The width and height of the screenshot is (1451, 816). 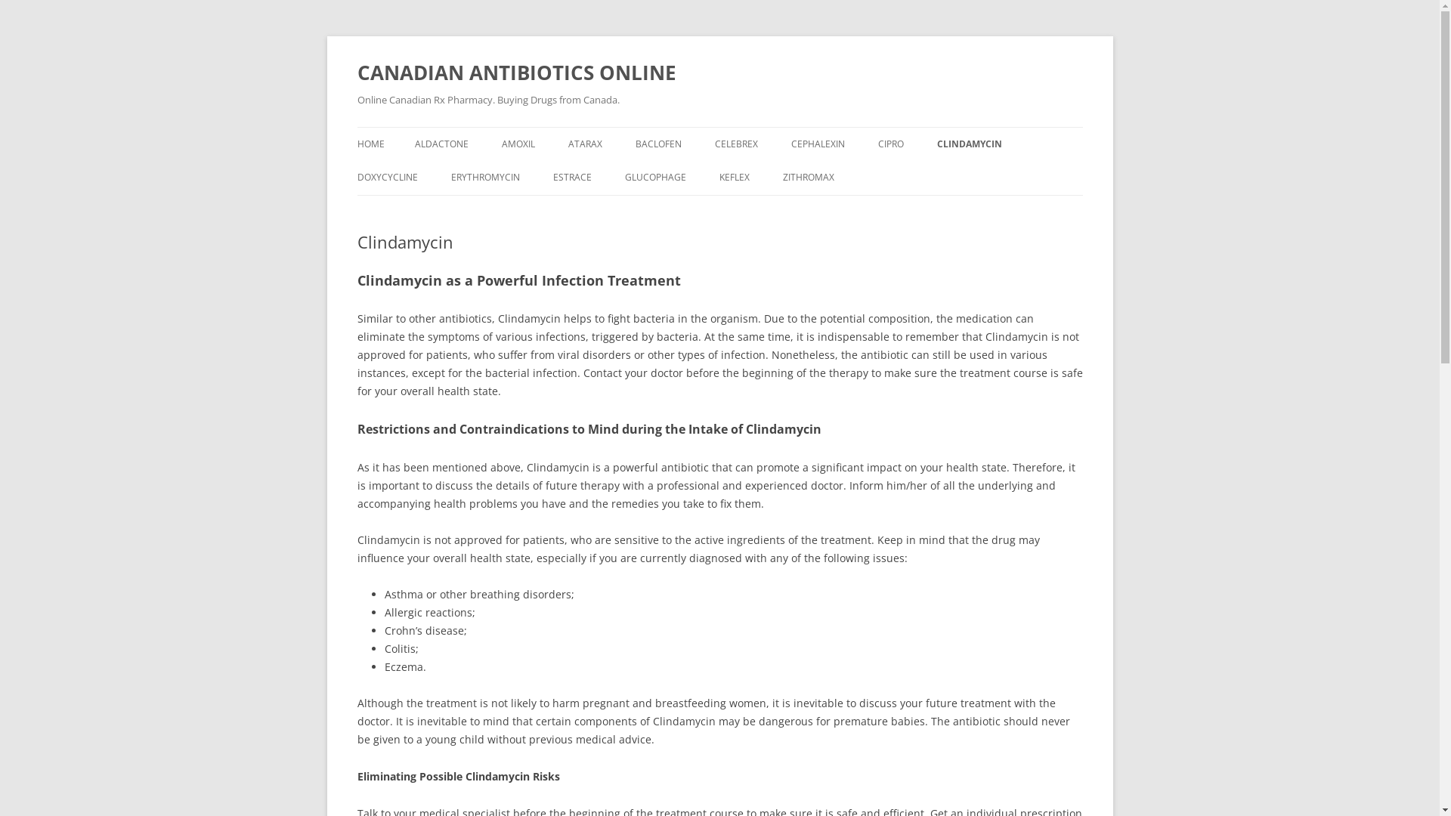 What do you see at coordinates (387, 178) in the screenshot?
I see `DOXYCYCLINE` at bounding box center [387, 178].